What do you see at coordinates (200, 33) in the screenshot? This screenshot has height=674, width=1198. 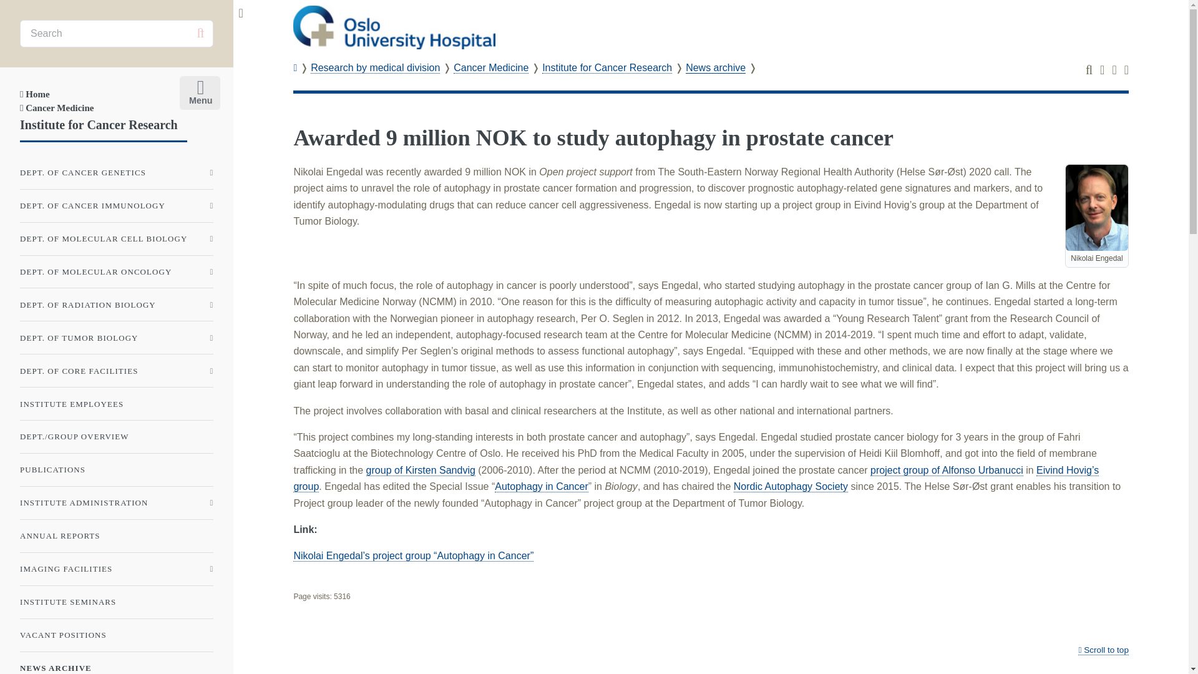 I see `Search` at bounding box center [200, 33].